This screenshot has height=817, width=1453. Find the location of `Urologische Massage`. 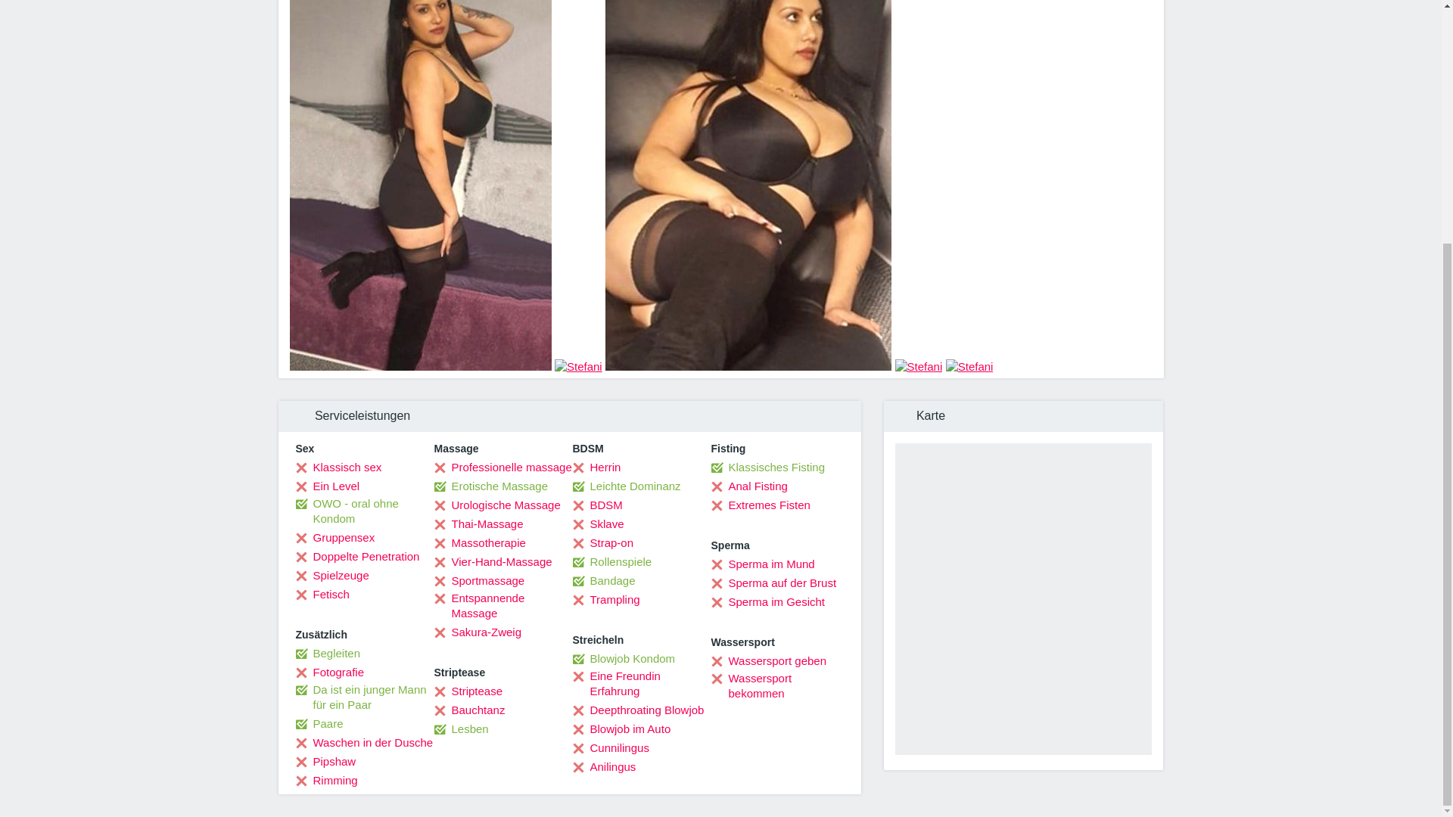

Urologische Massage is located at coordinates (498, 505).